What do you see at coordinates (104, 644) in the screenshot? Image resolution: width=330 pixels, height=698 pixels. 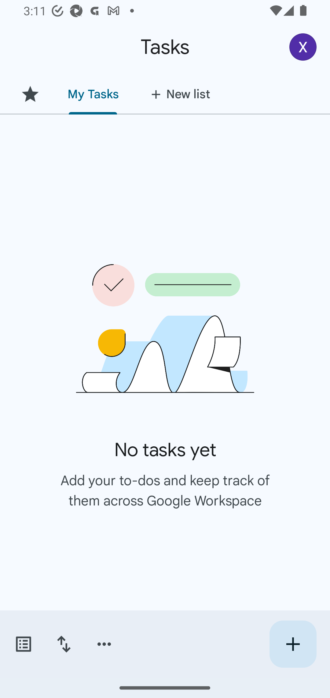 I see `More options` at bounding box center [104, 644].